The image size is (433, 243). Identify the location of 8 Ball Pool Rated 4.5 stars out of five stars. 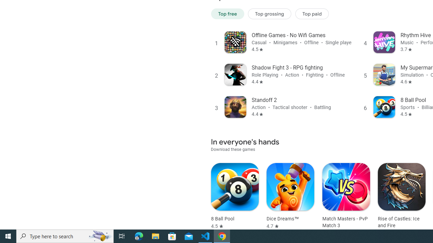
(235, 196).